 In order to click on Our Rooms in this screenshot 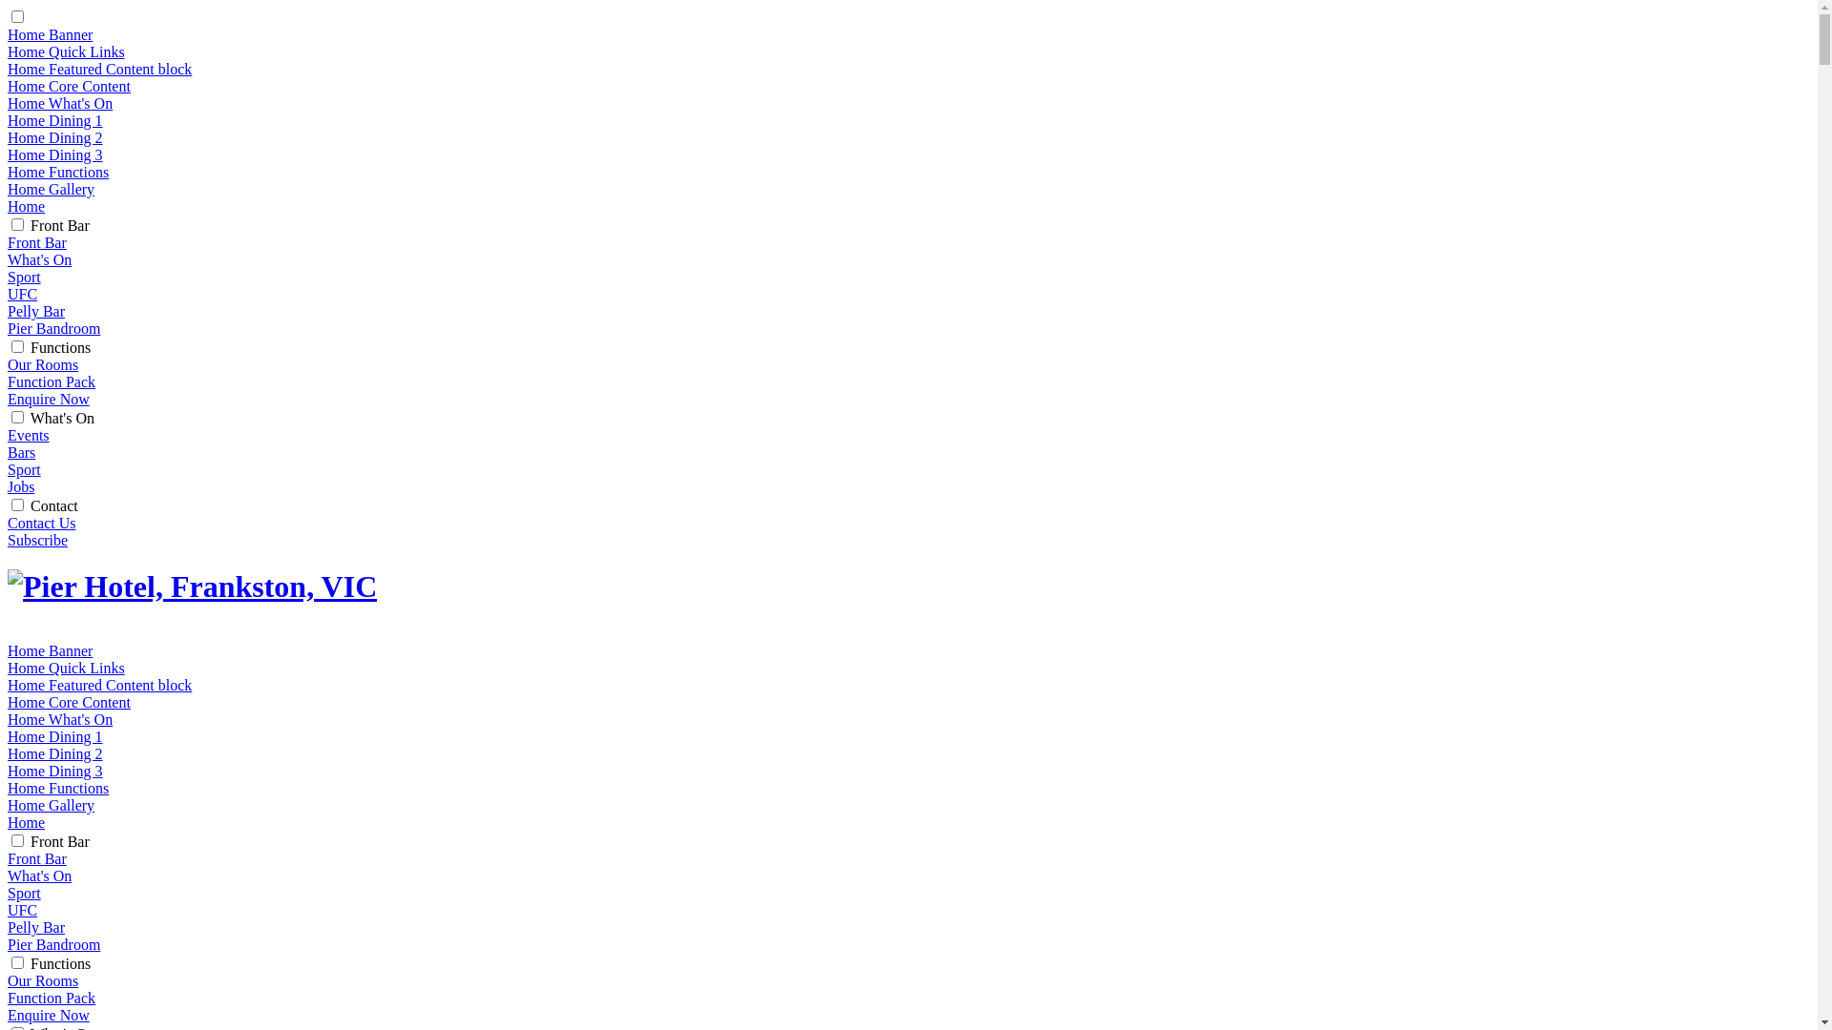, I will do `click(43, 980)`.